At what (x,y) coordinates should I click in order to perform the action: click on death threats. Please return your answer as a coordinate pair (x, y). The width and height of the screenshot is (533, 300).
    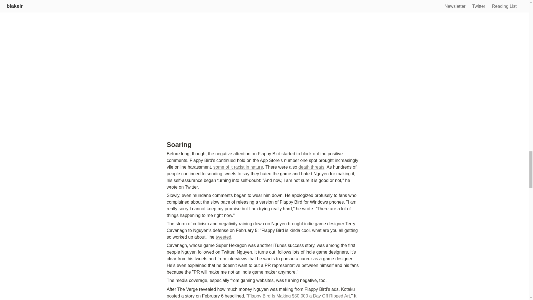
    Looking at the image, I should click on (311, 167).